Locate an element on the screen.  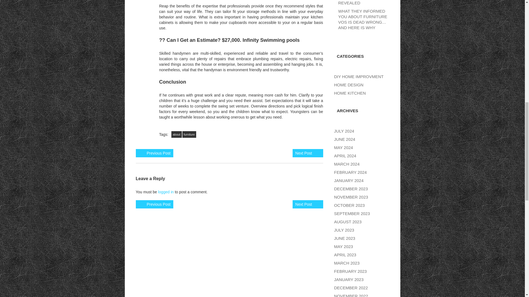
Next Post is located at coordinates (304, 204).